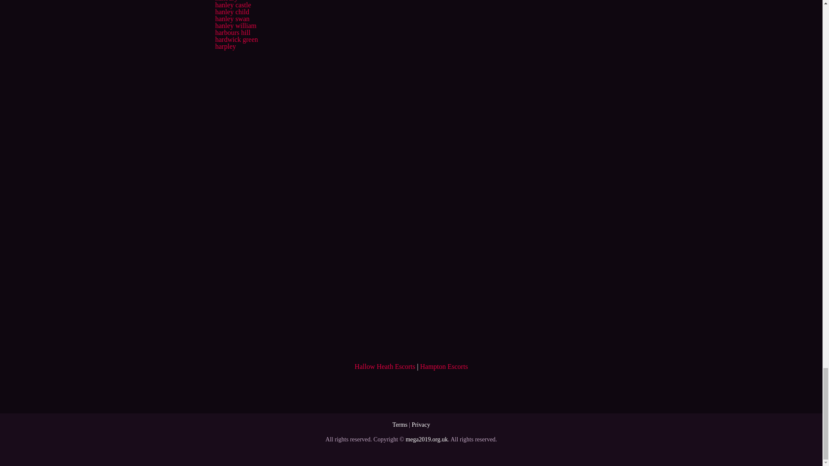 This screenshot has width=829, height=466. What do you see at coordinates (232, 18) in the screenshot?
I see `hanley swan` at bounding box center [232, 18].